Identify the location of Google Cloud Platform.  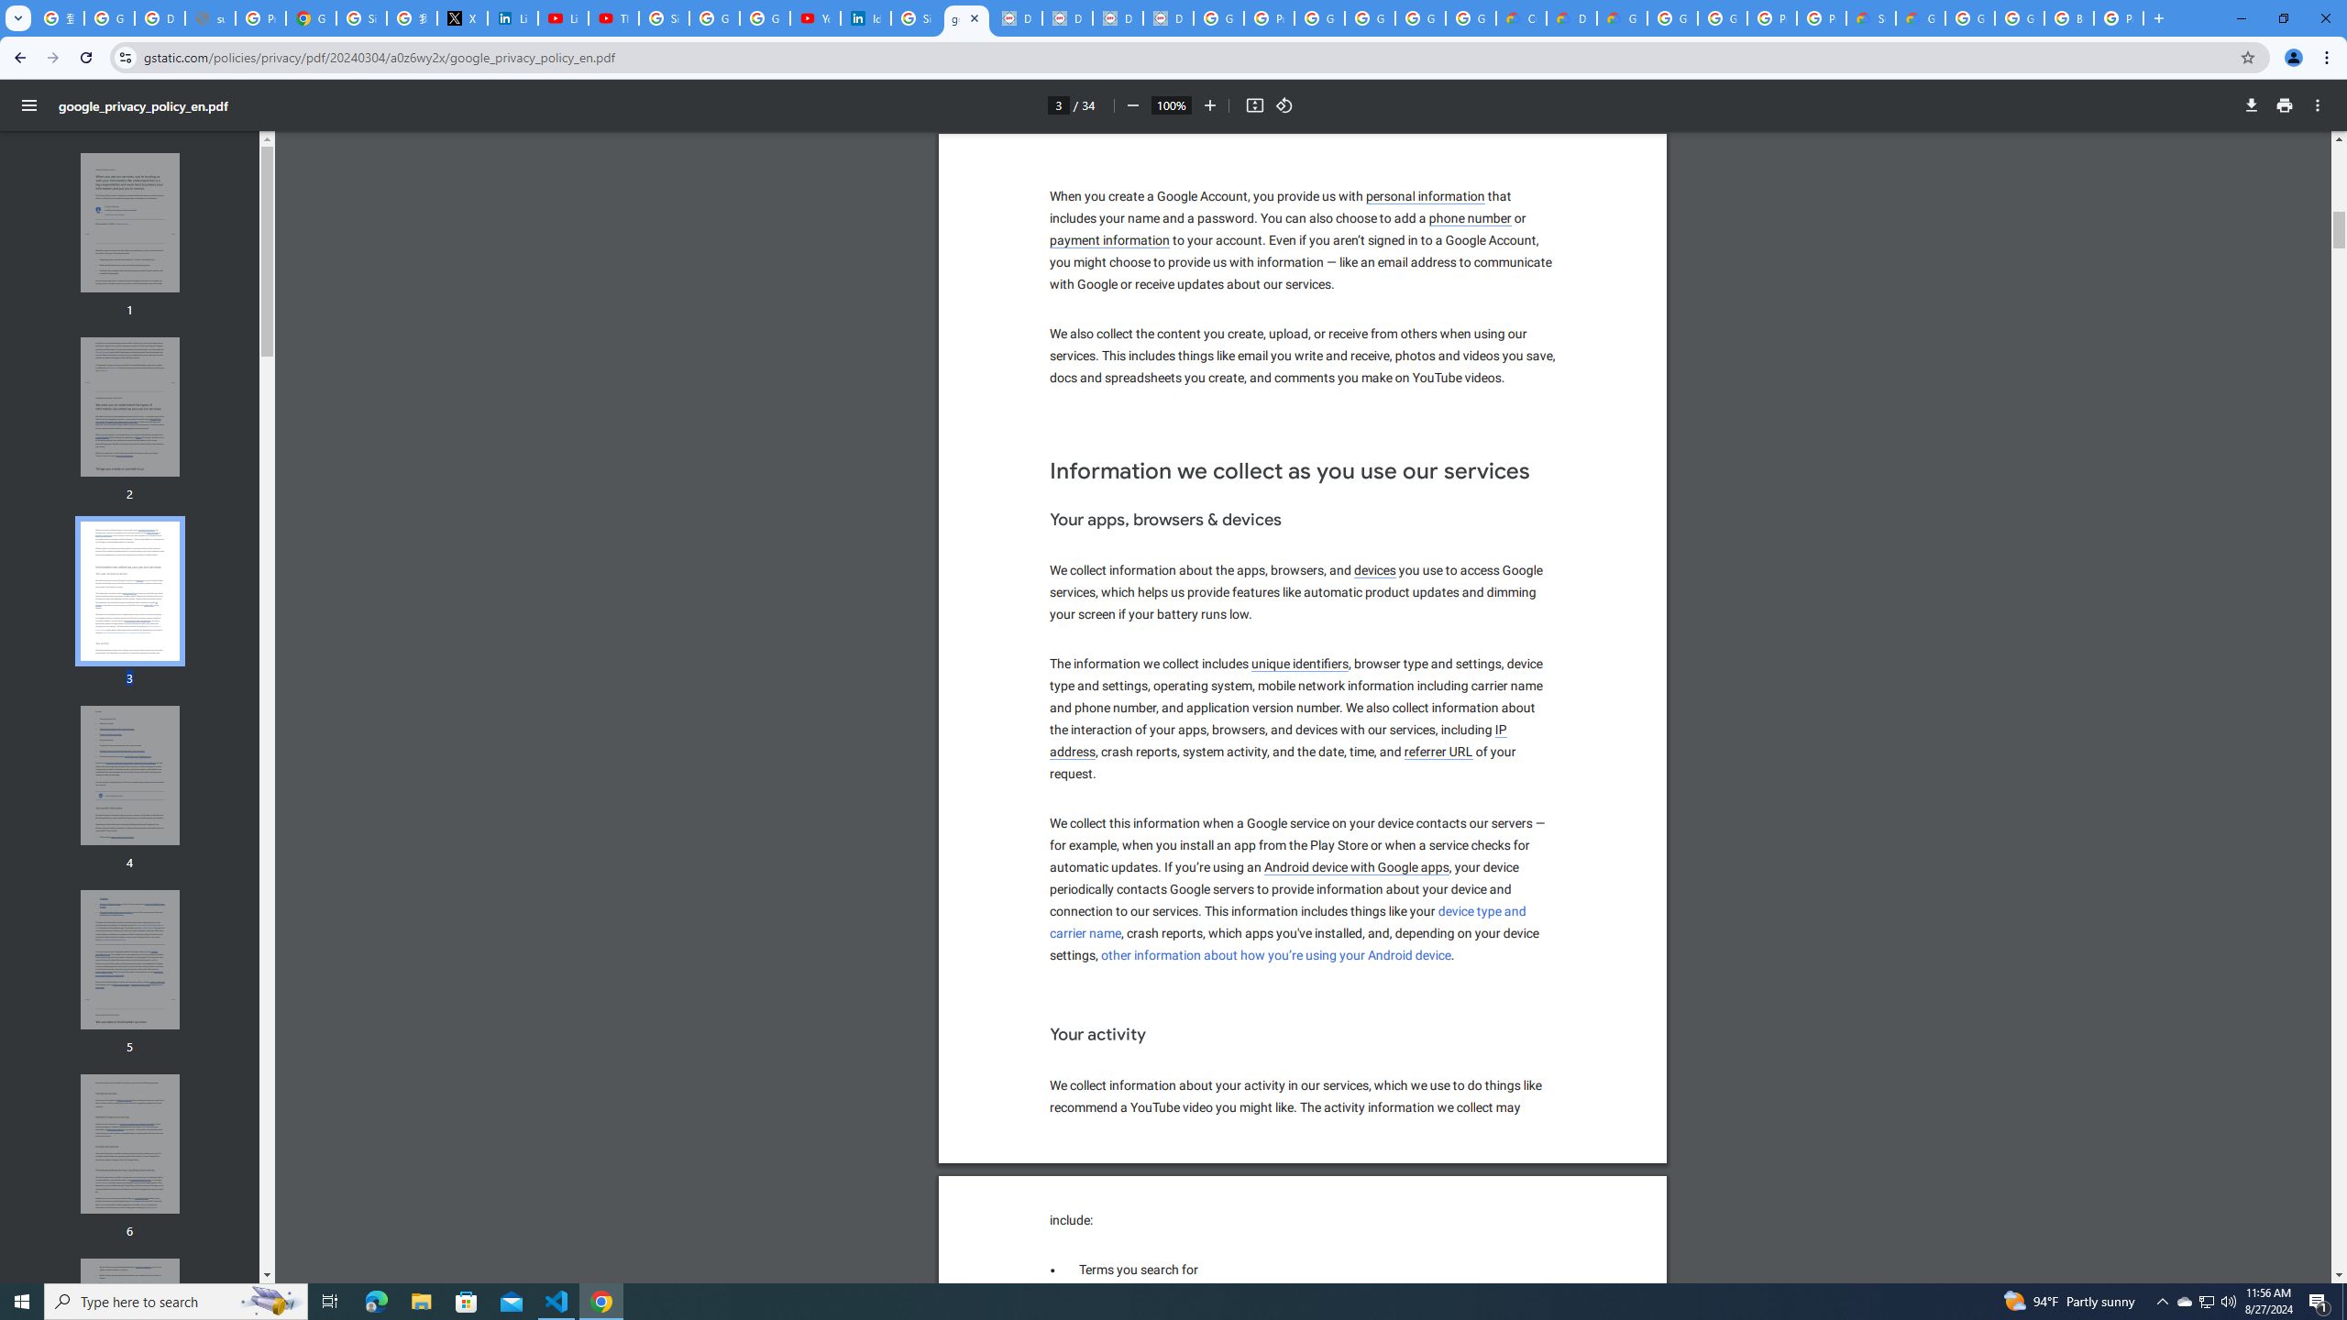
(1722, 18).